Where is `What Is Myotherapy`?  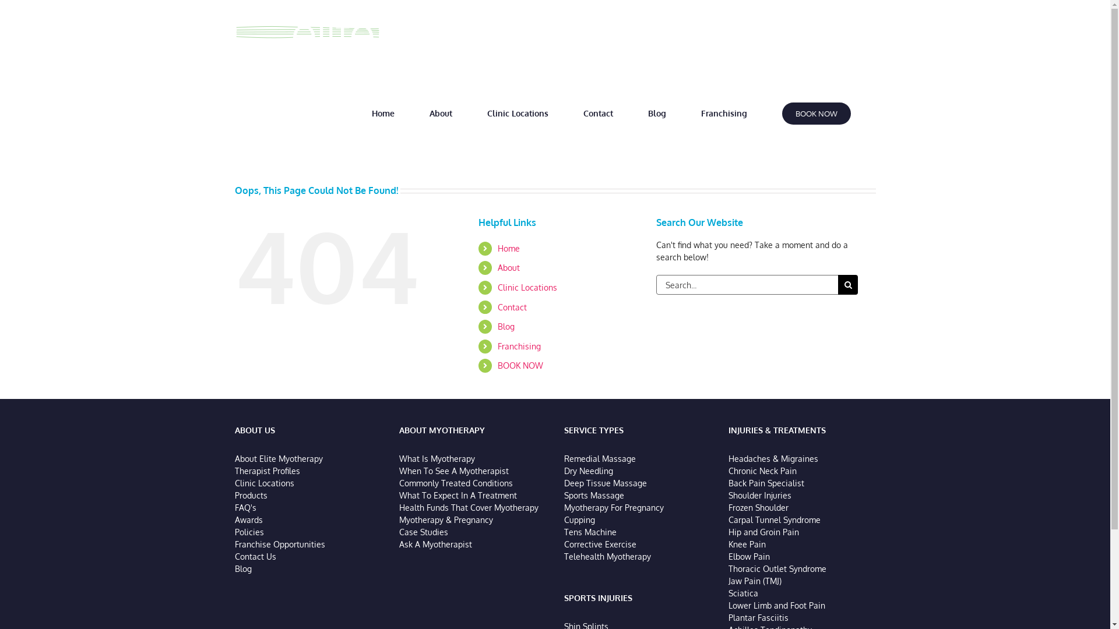
What Is Myotherapy is located at coordinates (437, 459).